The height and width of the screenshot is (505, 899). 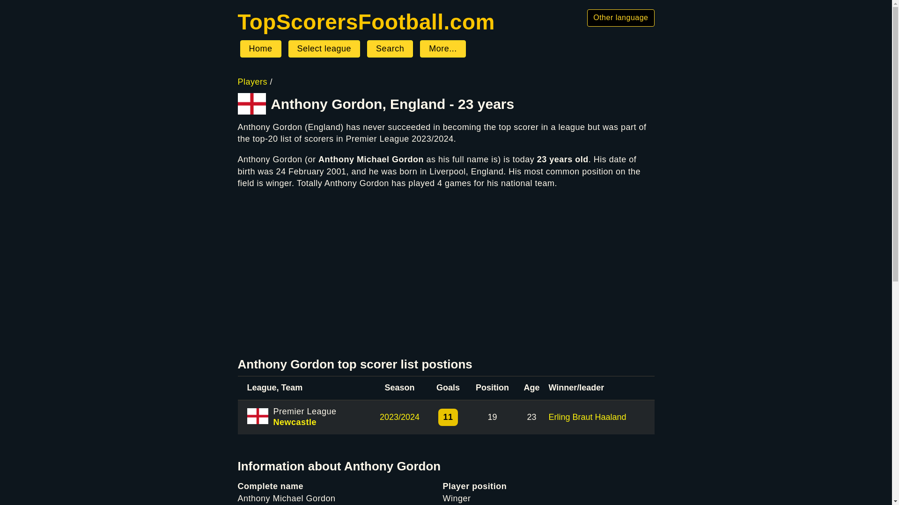 I want to click on Home, so click(x=260, y=49).